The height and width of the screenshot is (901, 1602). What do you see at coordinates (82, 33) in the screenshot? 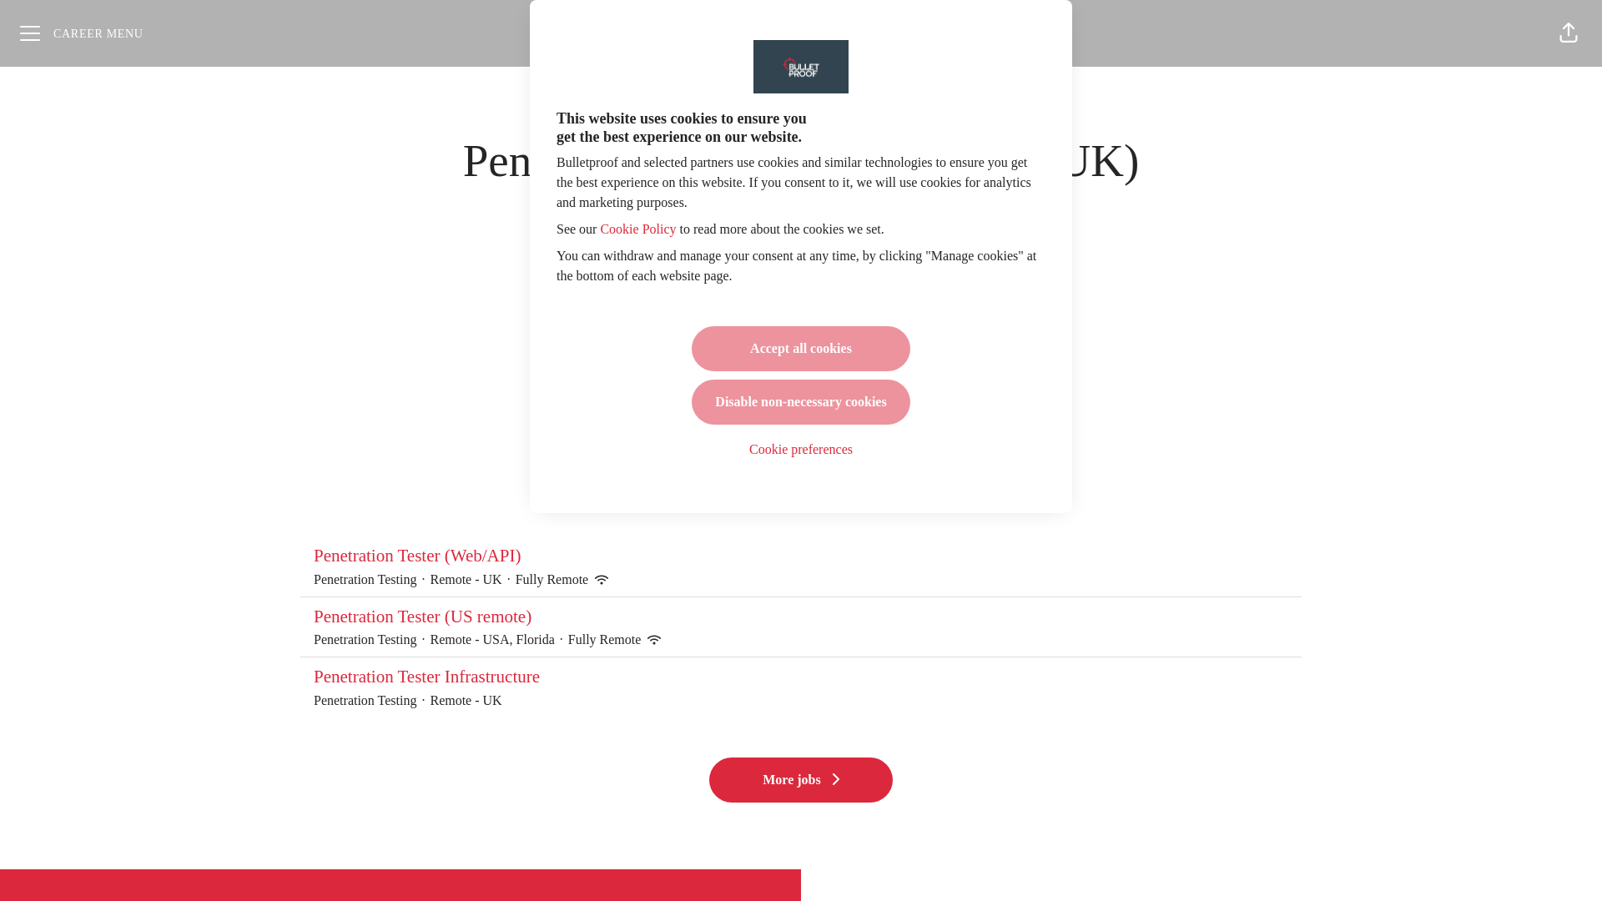
I see `CAREER MENU` at bounding box center [82, 33].